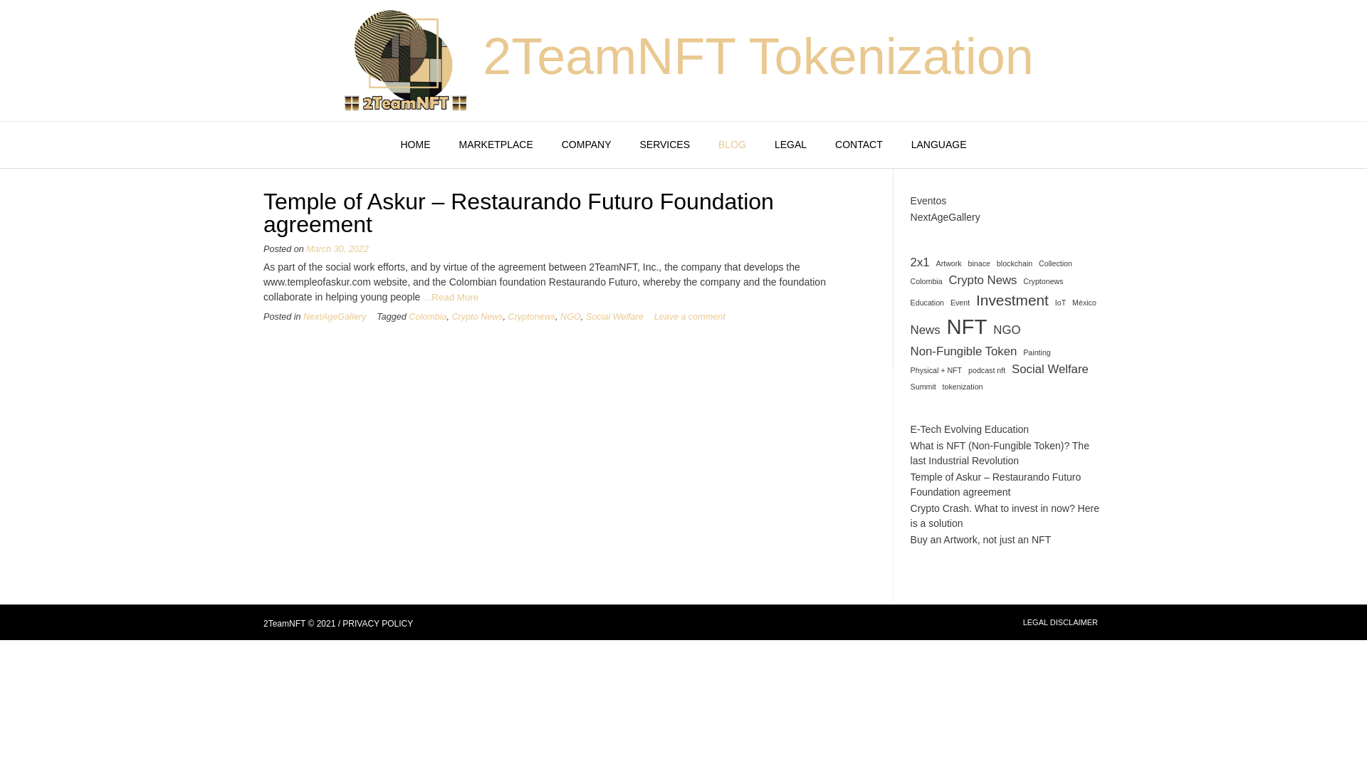  I want to click on podcast nft, so click(987, 370).